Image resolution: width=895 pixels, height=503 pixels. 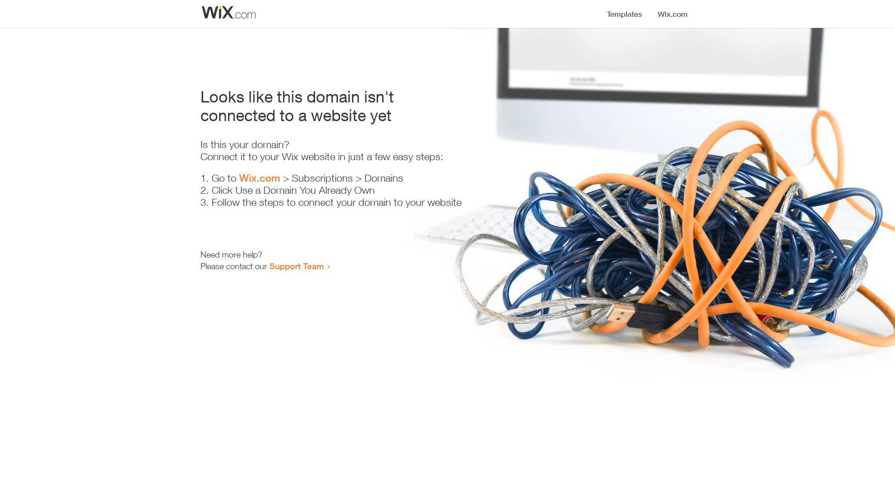 I want to click on Wix.com, so click(x=260, y=178).